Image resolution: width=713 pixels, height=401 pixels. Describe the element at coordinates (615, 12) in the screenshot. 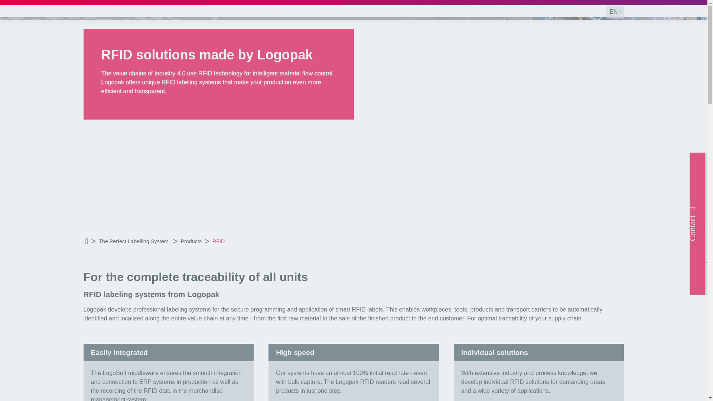

I see `EN` at that location.